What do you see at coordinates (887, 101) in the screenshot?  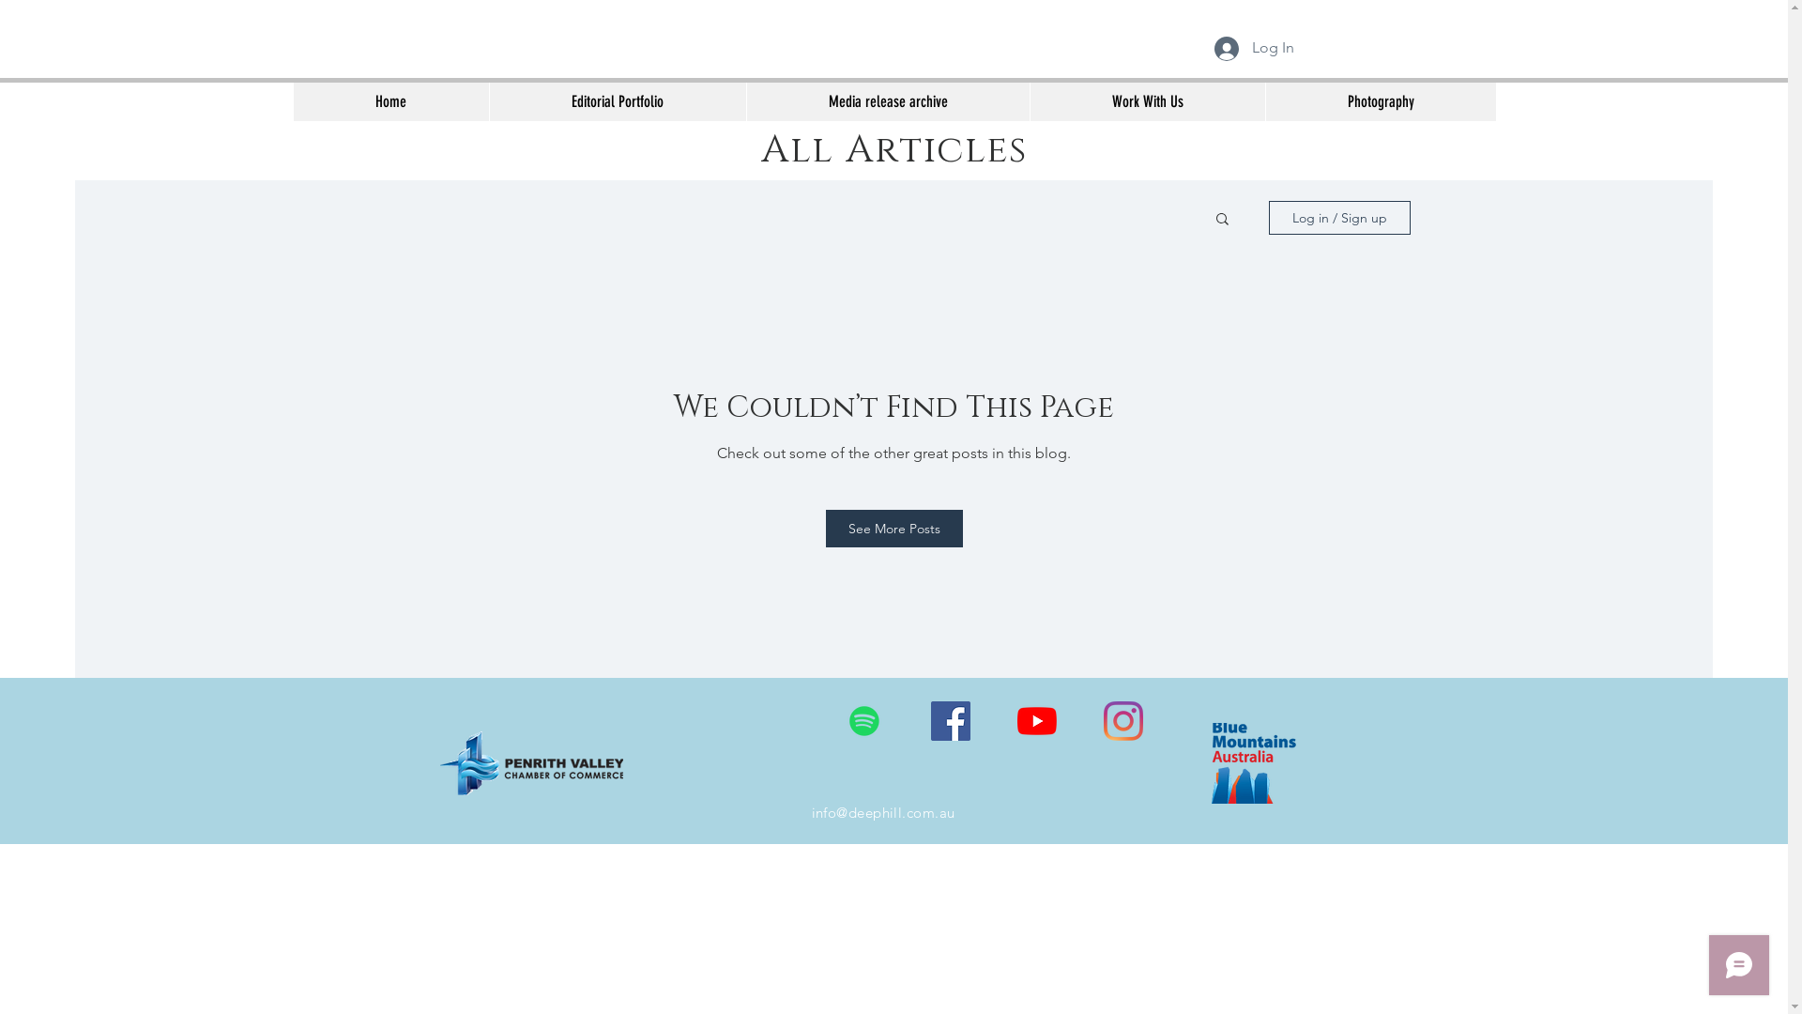 I see `Media release archive` at bounding box center [887, 101].